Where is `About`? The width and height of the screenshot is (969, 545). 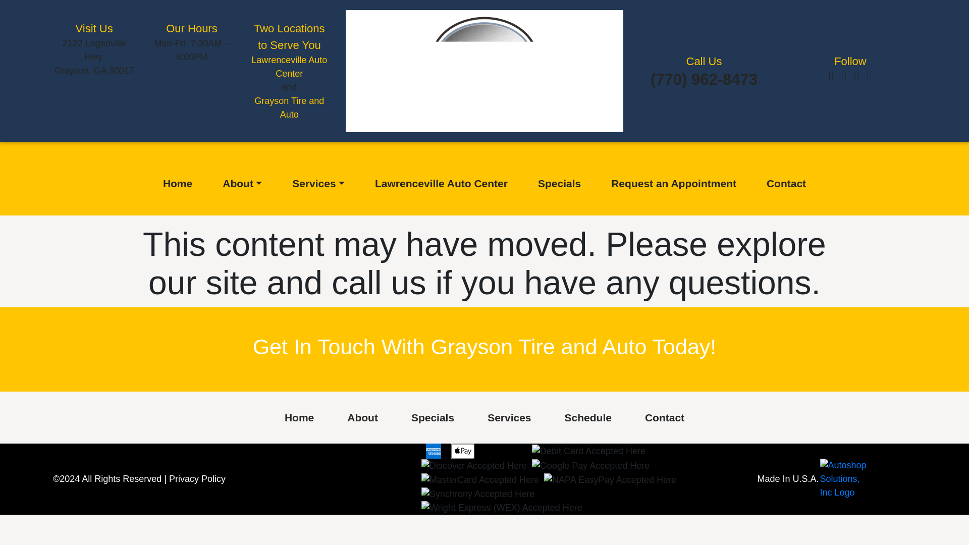 About is located at coordinates (441, 184).